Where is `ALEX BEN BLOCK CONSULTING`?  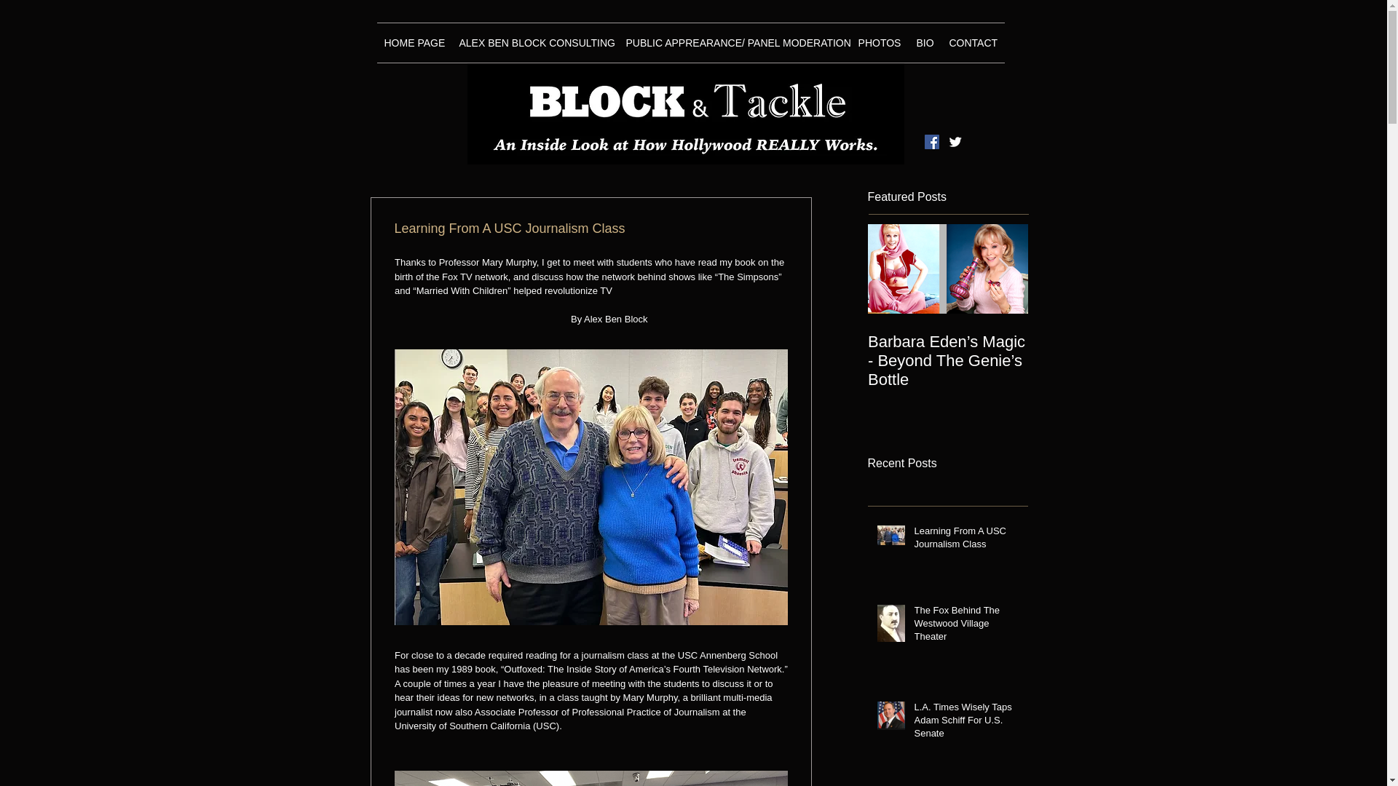
ALEX BEN BLOCK CONSULTING is located at coordinates (534, 43).